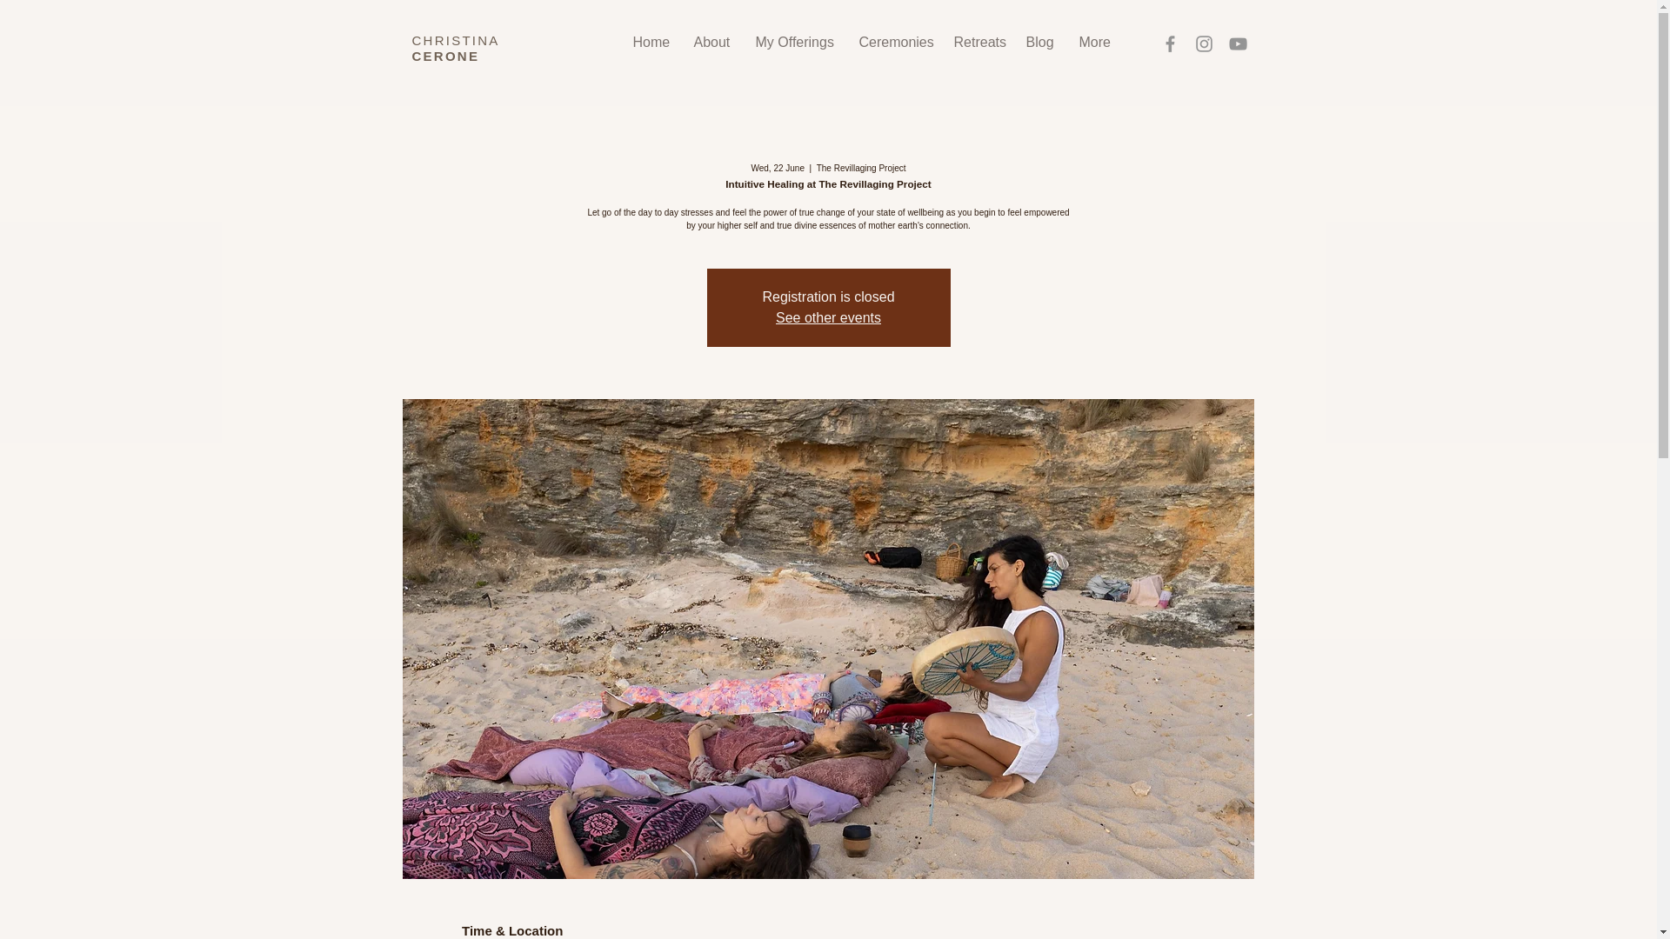 Image resolution: width=1670 pixels, height=939 pixels. What do you see at coordinates (1039, 42) in the screenshot?
I see `Blog` at bounding box center [1039, 42].